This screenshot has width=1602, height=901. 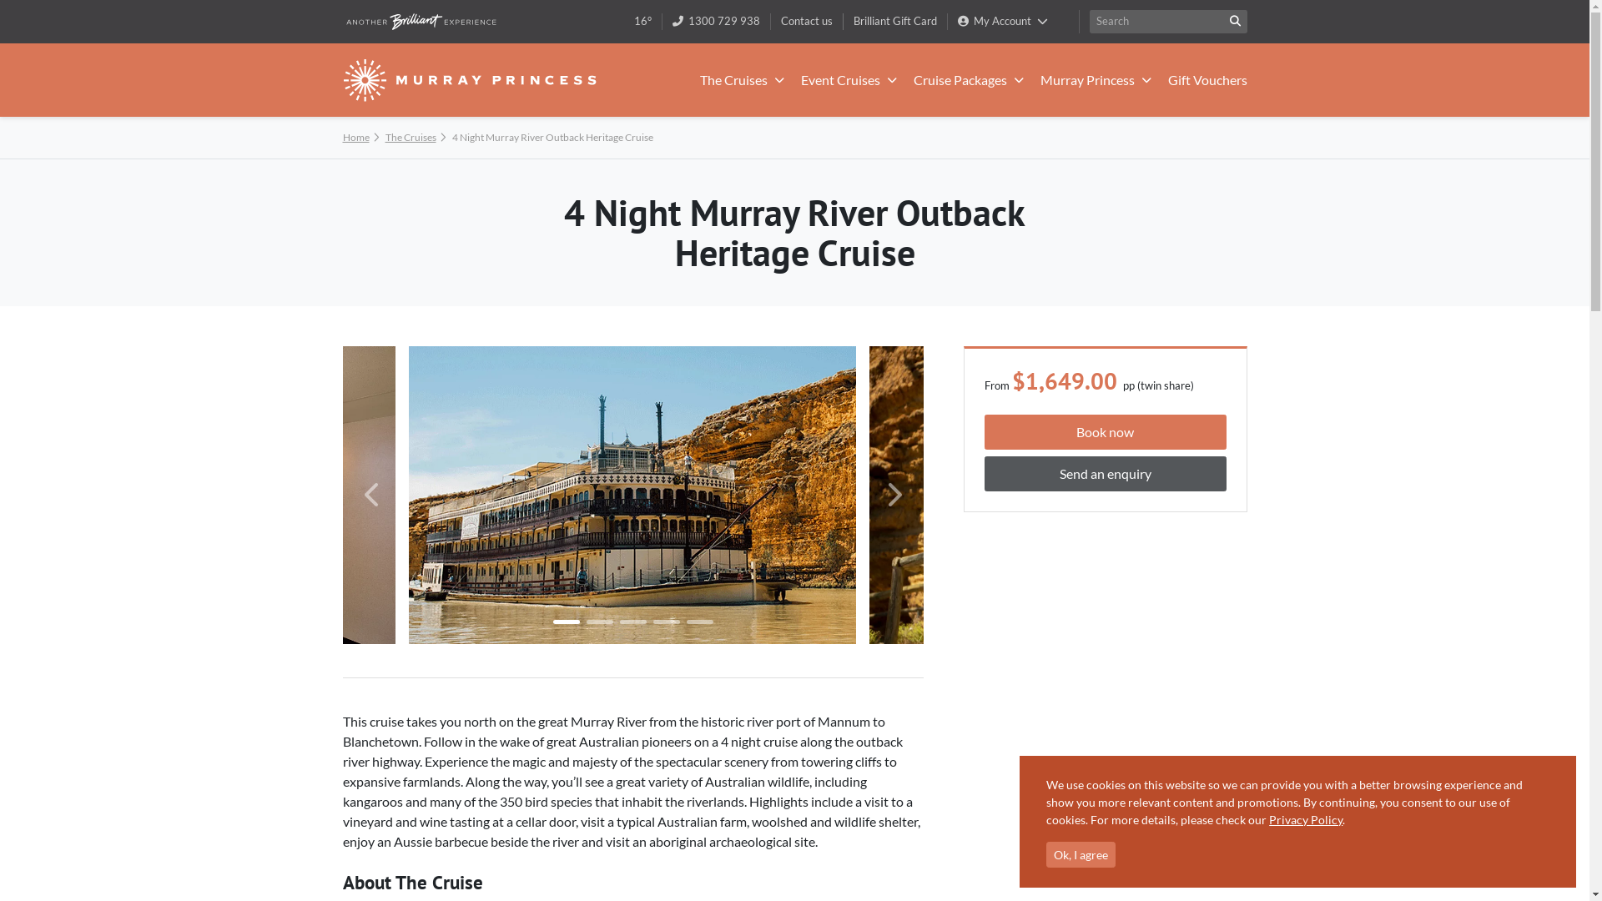 I want to click on The Cruises, so click(x=411, y=136).